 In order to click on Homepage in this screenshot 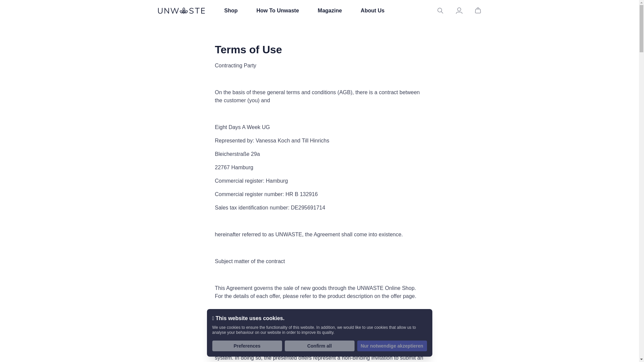, I will do `click(181, 11)`.